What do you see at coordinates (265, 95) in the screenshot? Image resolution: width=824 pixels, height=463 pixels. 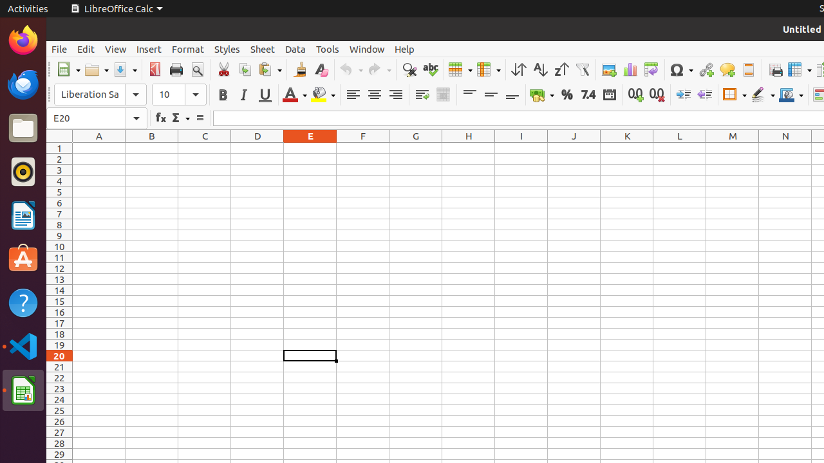 I see `Underline` at bounding box center [265, 95].